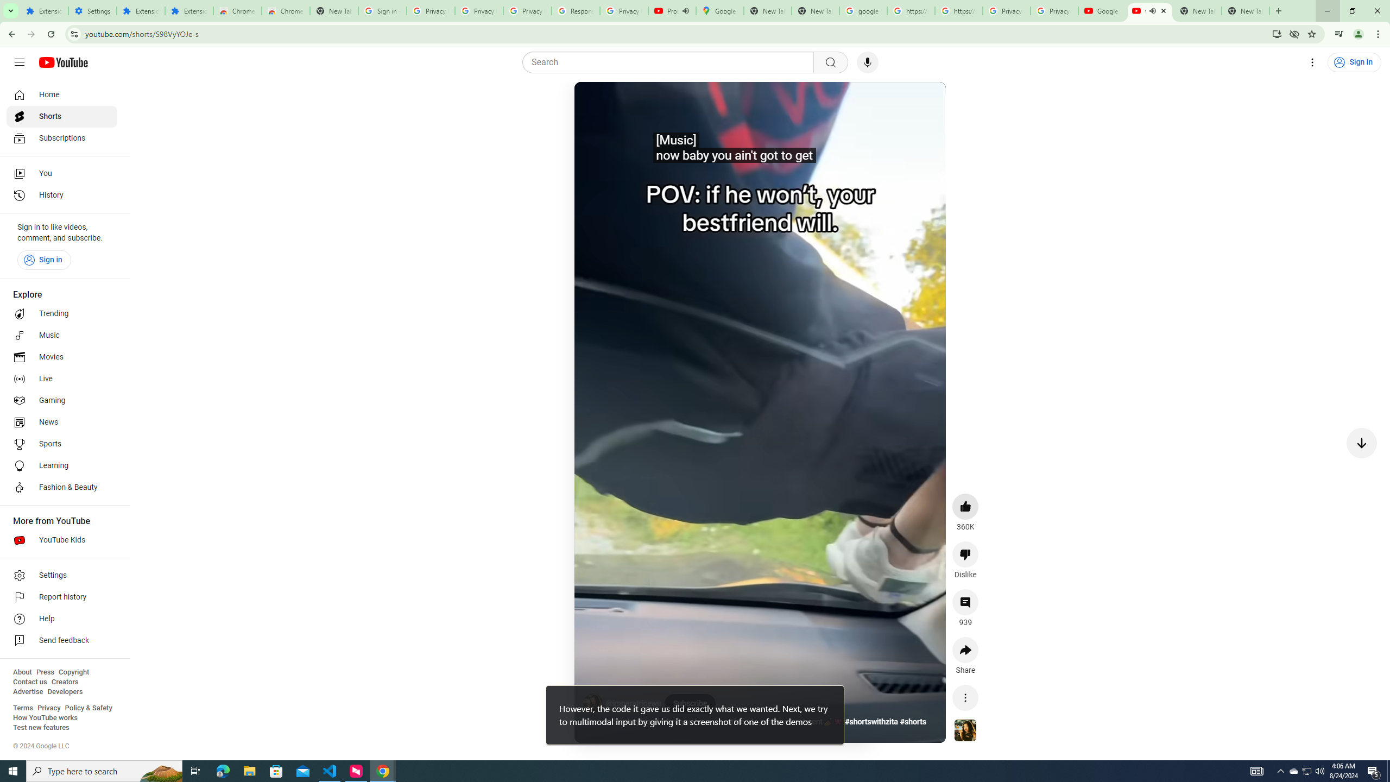 The image size is (1390, 782). What do you see at coordinates (31, 34) in the screenshot?
I see `Forward` at bounding box center [31, 34].